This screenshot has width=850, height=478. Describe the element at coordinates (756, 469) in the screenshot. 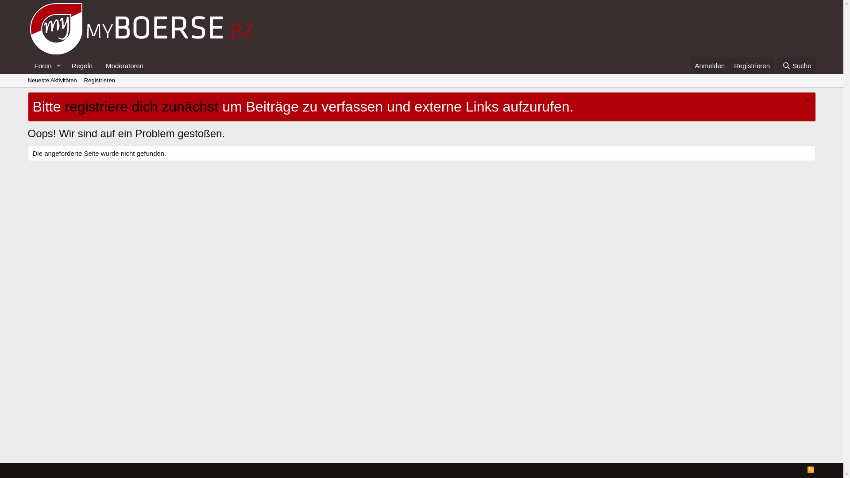

I see `Hilfe und Impressum` at that location.